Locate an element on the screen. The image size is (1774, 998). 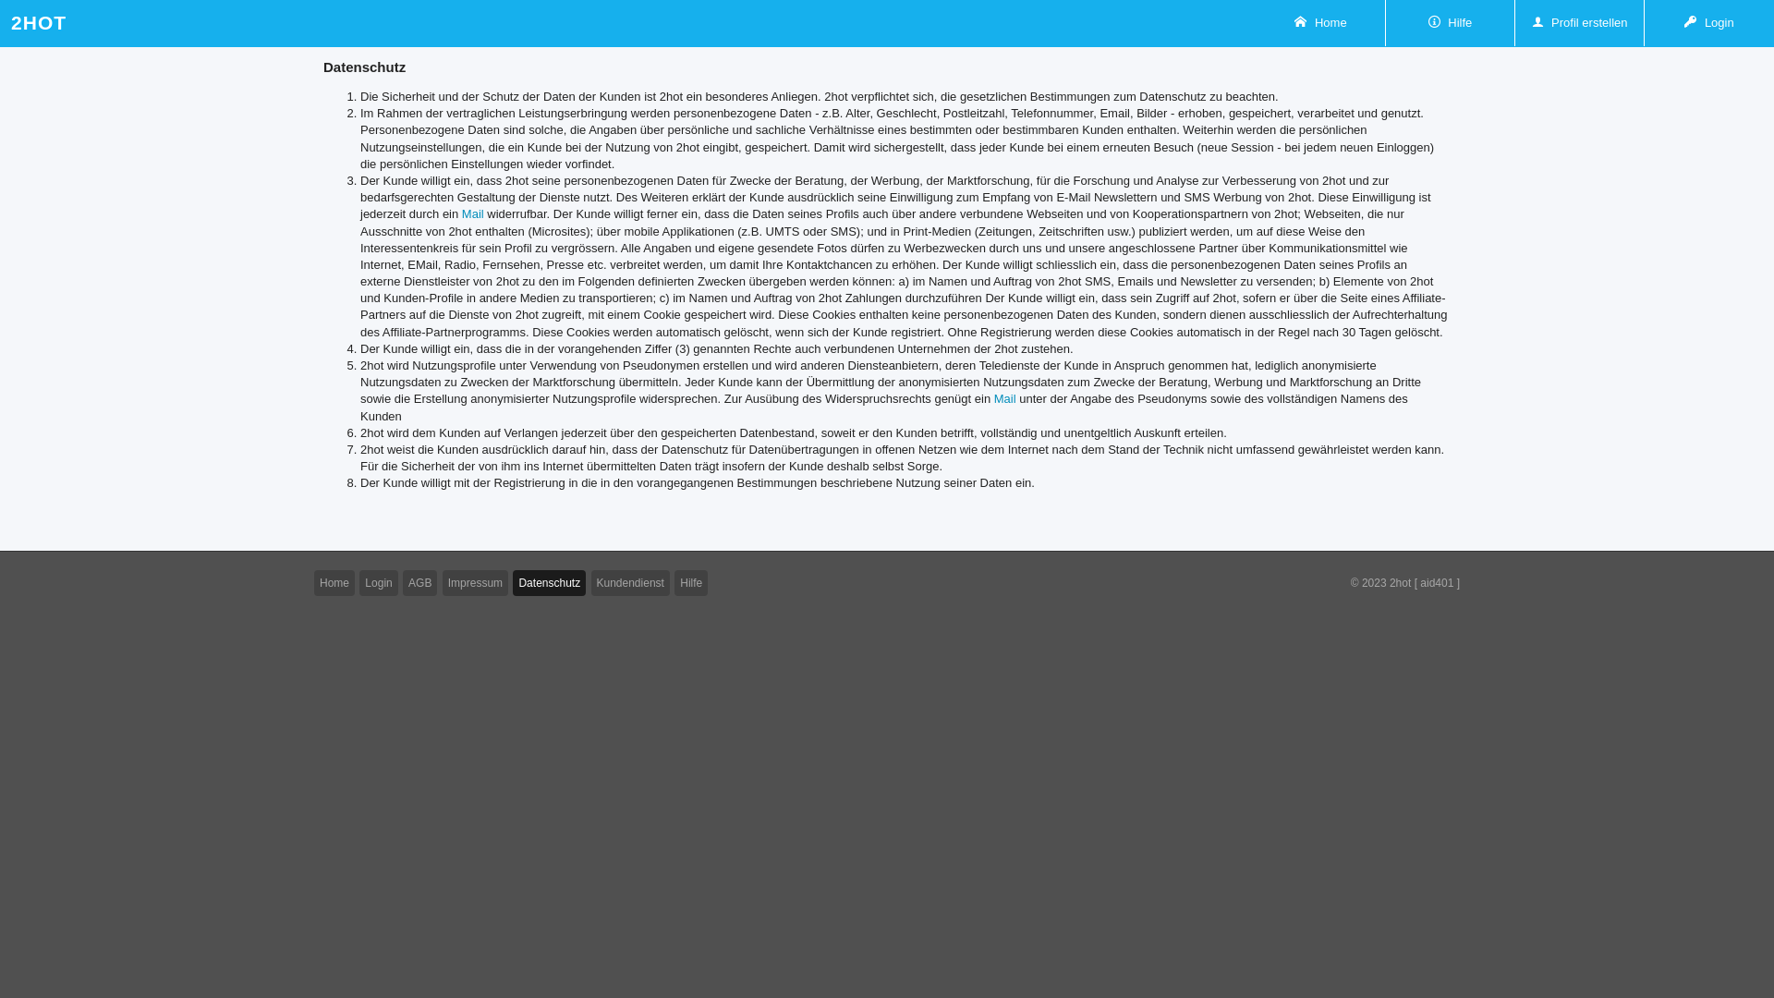
Datenschutz is located at coordinates (549, 582).